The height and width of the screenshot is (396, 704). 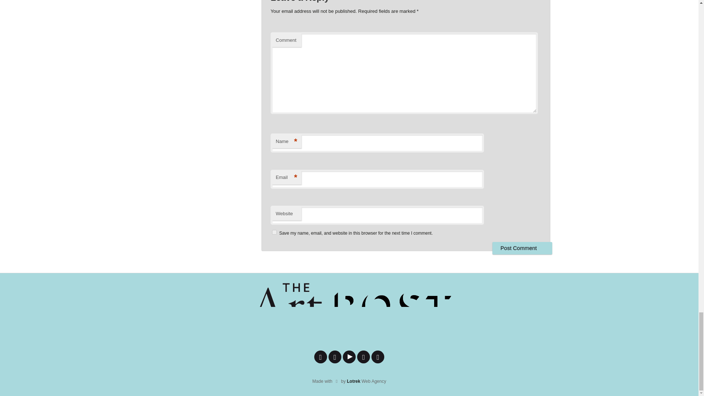 What do you see at coordinates (522, 248) in the screenshot?
I see `Post Comment` at bounding box center [522, 248].